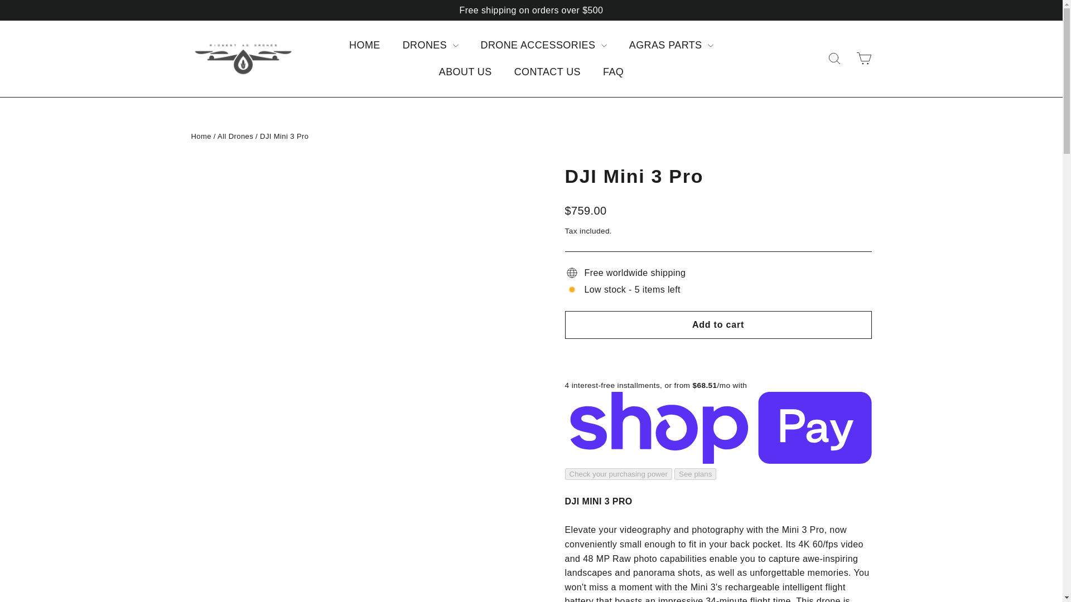  Describe the element at coordinates (465, 72) in the screenshot. I see `ABOUT US` at that location.